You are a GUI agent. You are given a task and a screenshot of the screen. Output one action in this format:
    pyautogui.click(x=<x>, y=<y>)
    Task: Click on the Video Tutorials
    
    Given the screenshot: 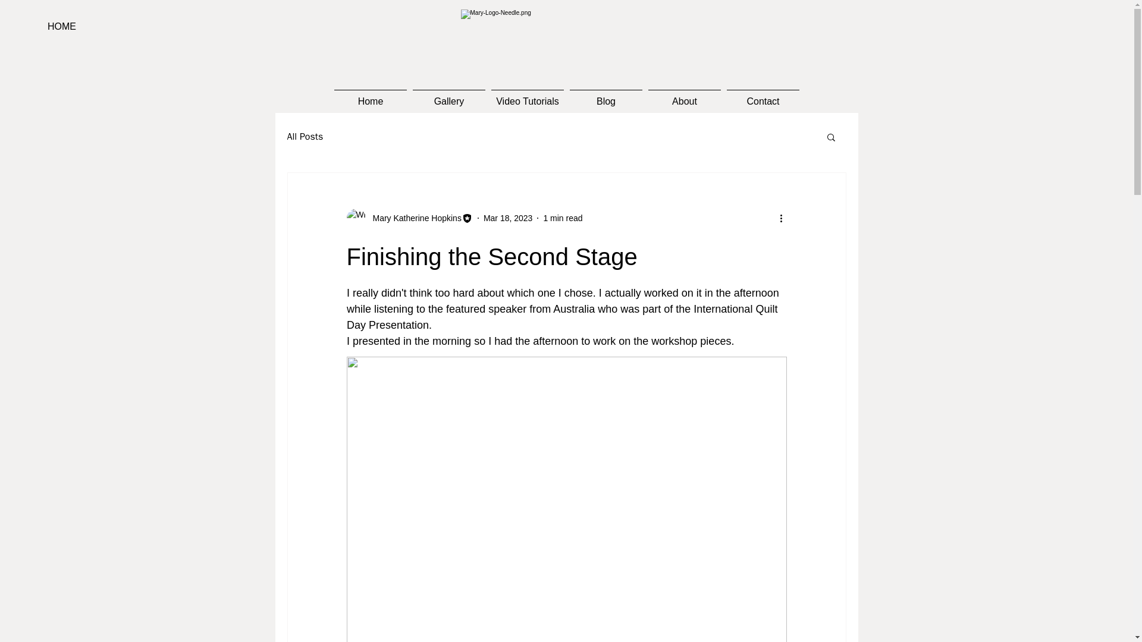 What is the action you would take?
    pyautogui.click(x=527, y=96)
    